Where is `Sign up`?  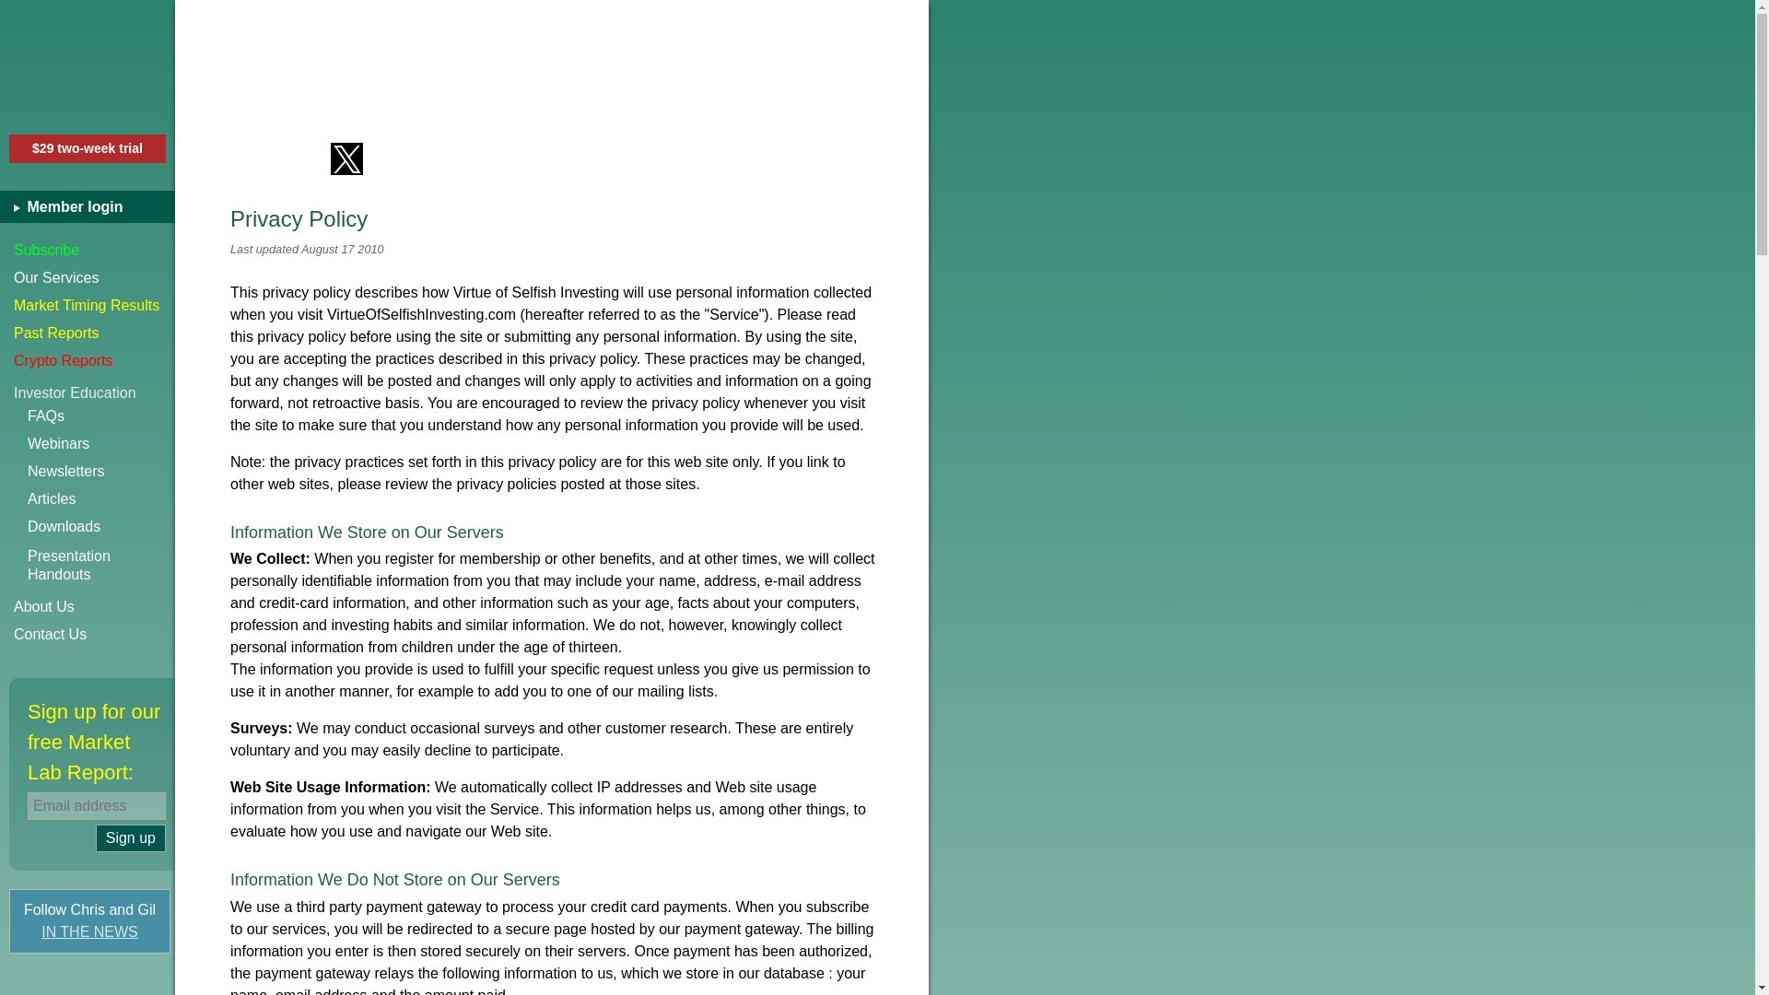
Sign up is located at coordinates (131, 838).